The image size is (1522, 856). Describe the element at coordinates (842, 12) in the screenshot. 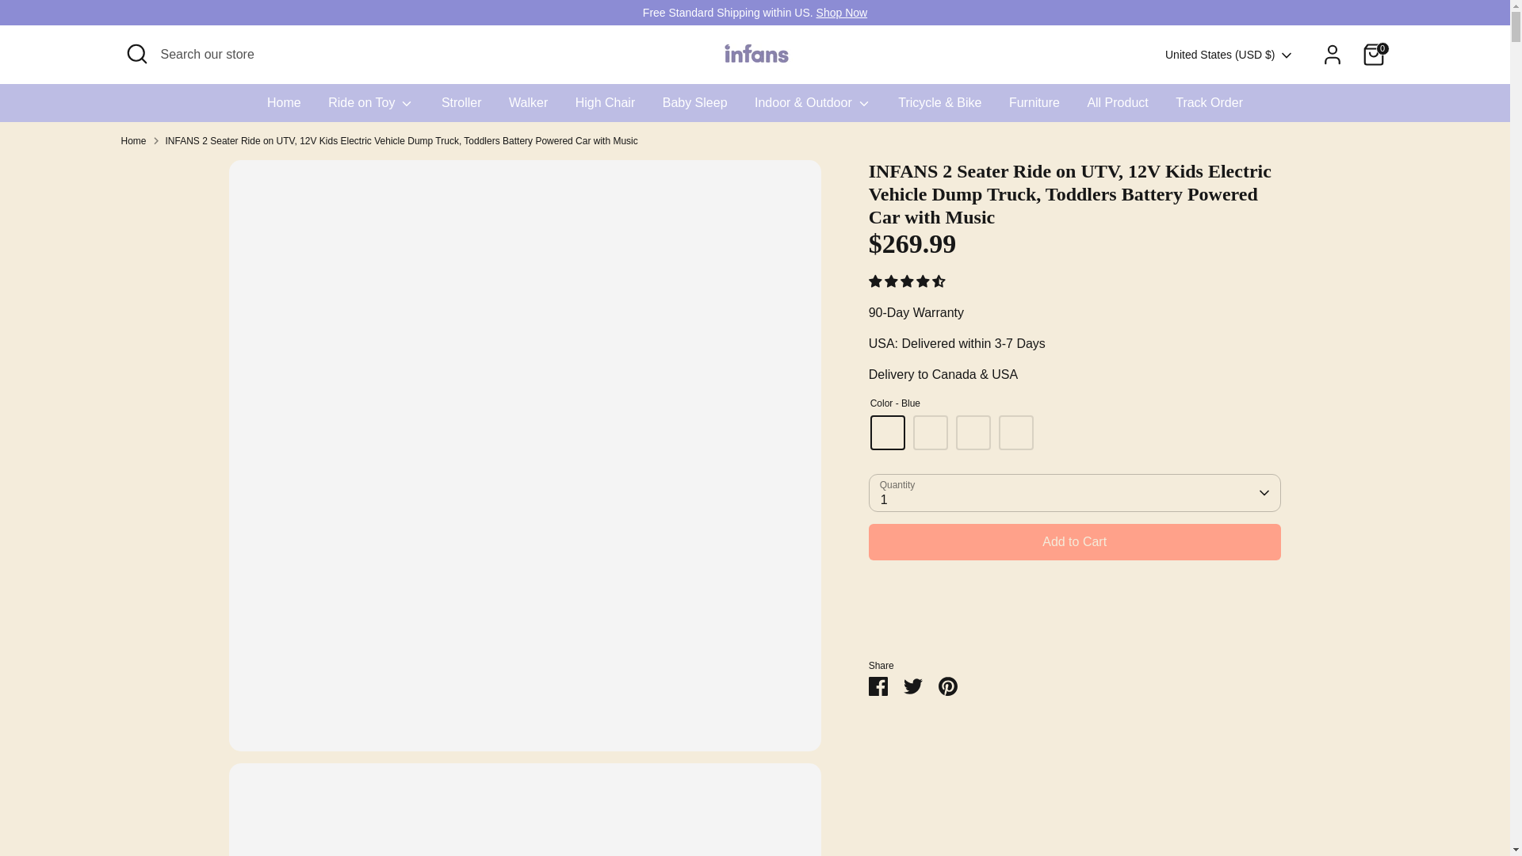

I see `All products` at that location.